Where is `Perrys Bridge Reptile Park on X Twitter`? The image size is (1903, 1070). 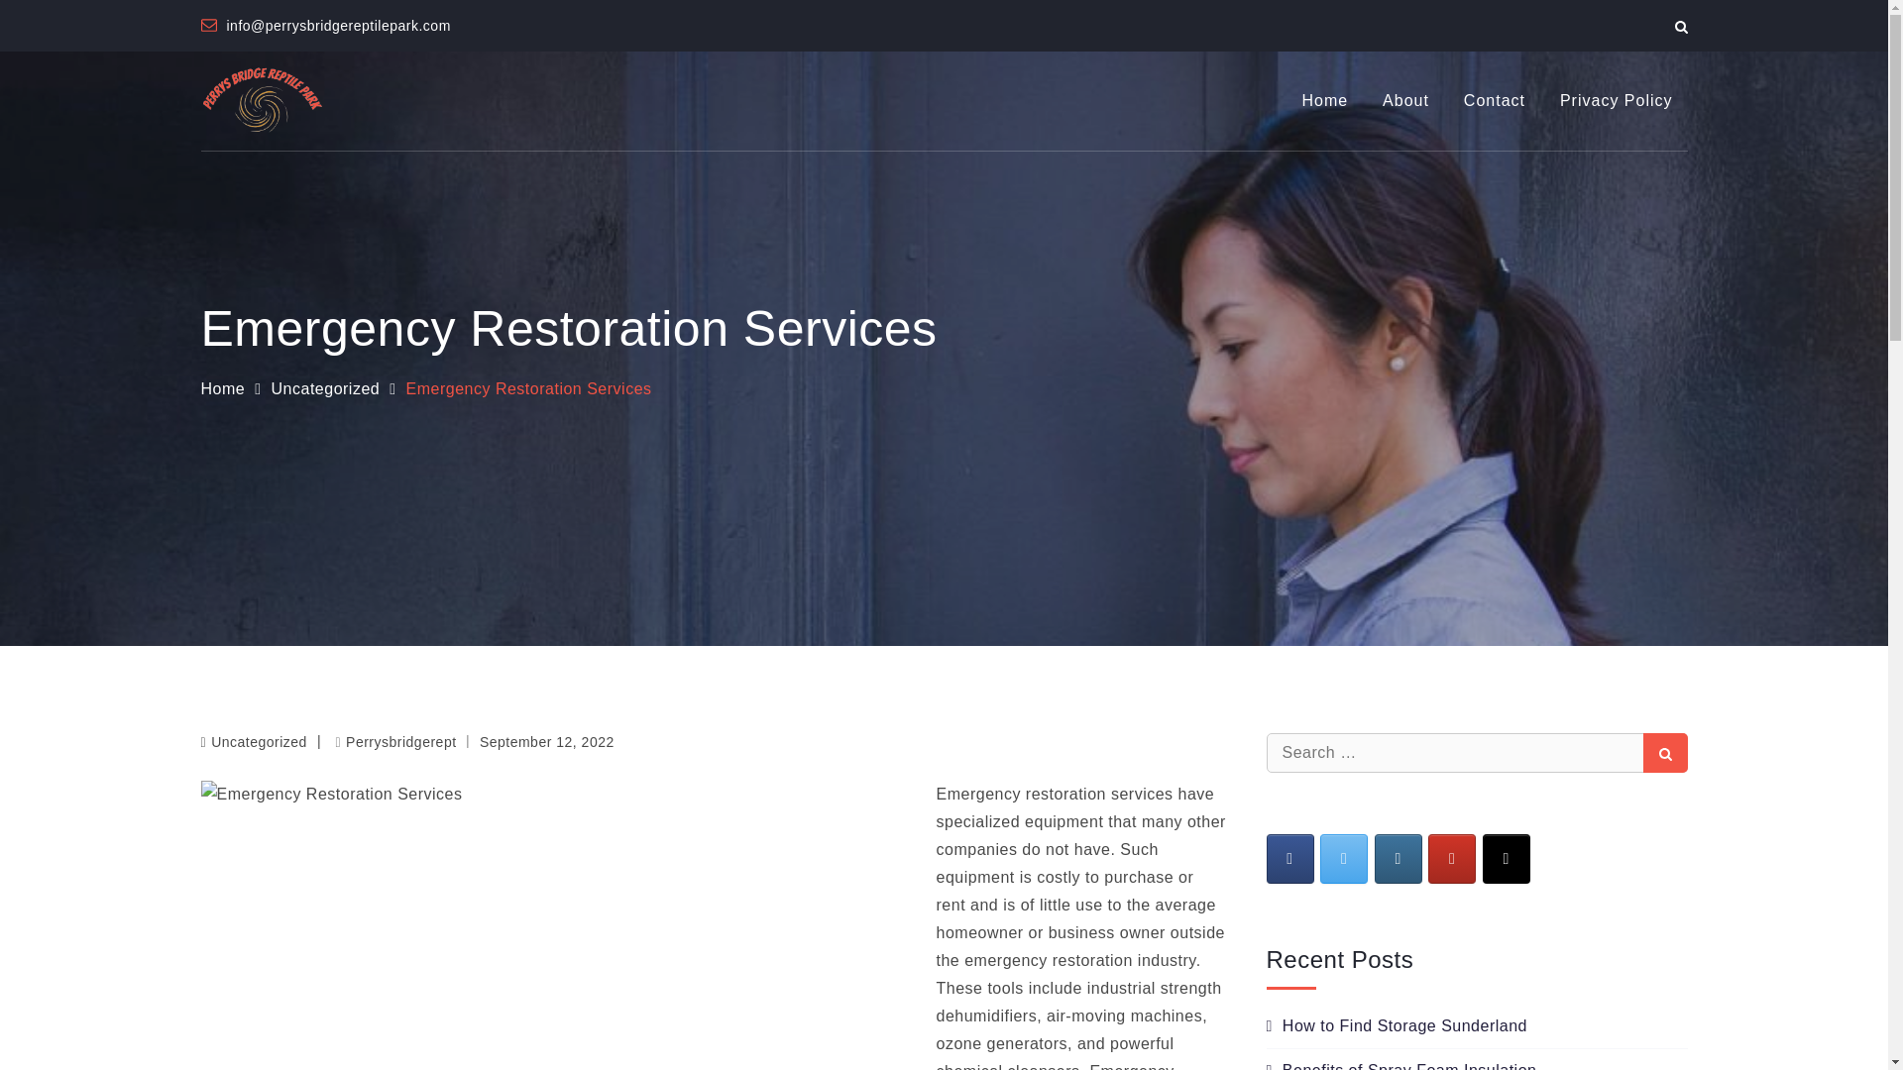
Perrys Bridge Reptile Park on X Twitter is located at coordinates (1344, 859).